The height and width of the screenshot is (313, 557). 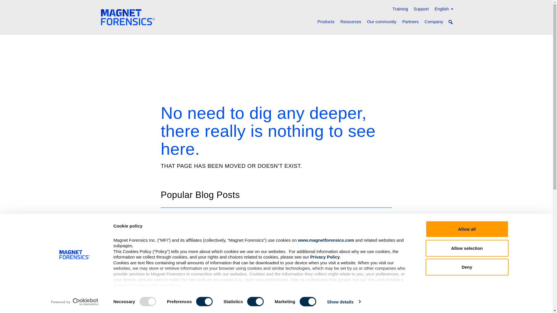 I want to click on Show details, so click(x=343, y=302).